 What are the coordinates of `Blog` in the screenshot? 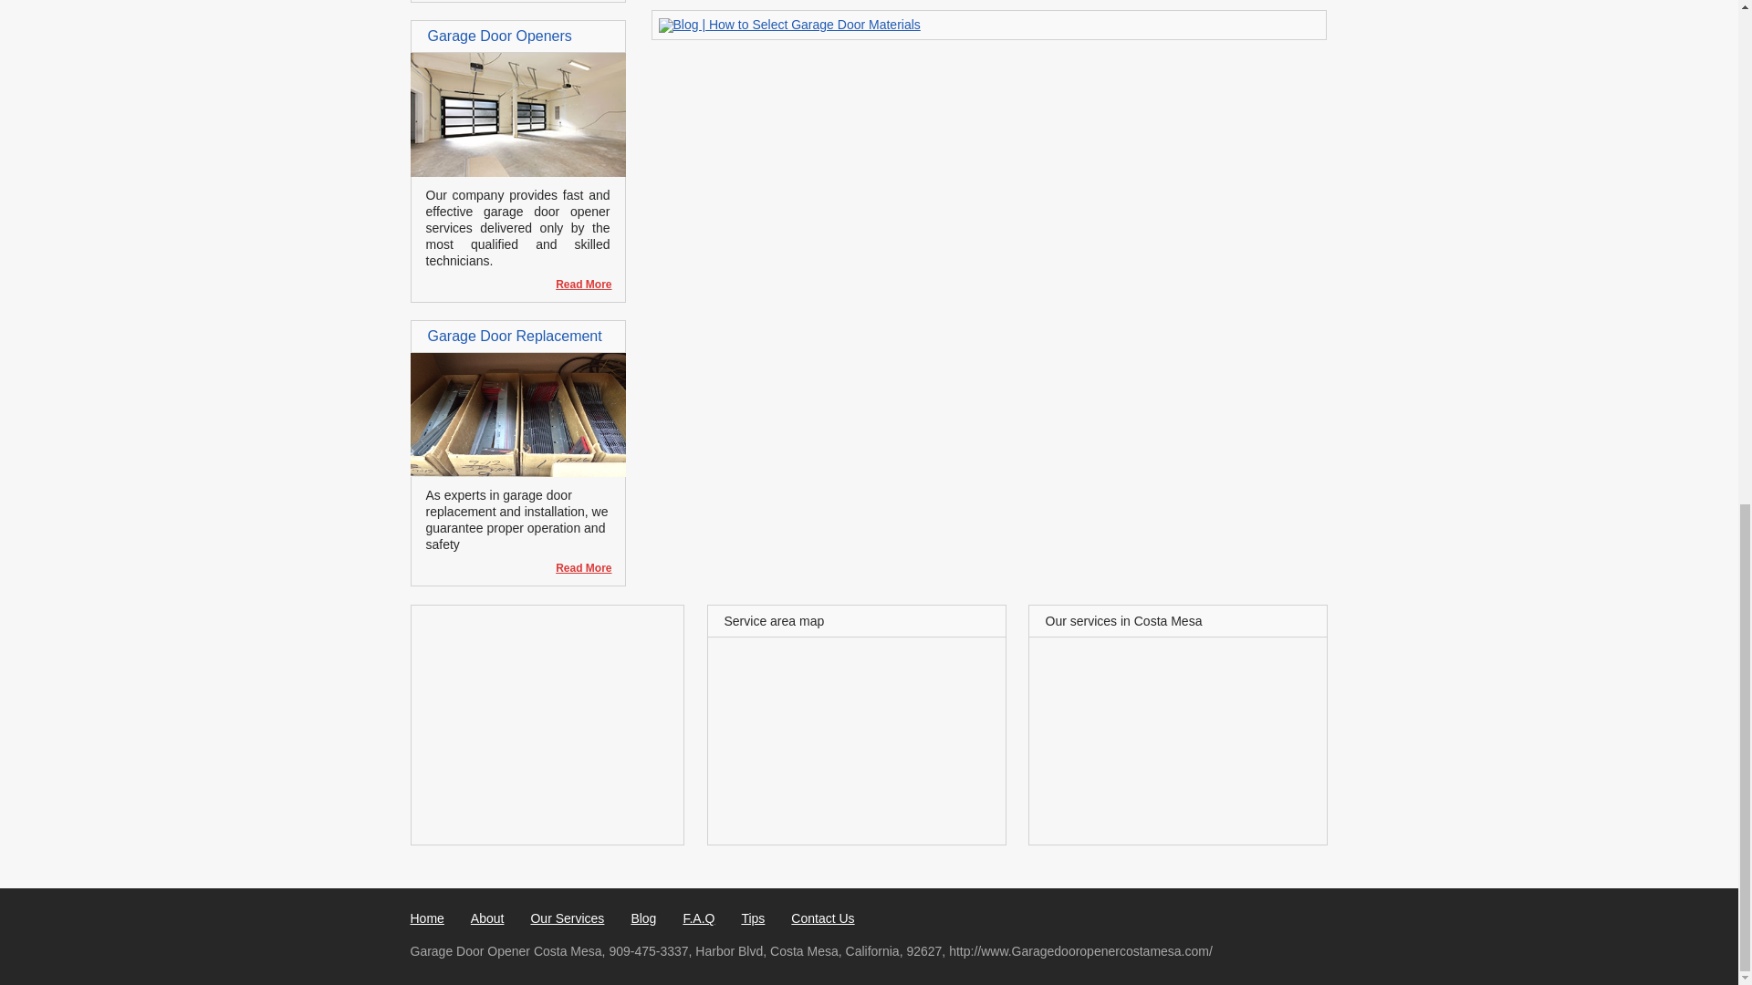 It's located at (642, 918).